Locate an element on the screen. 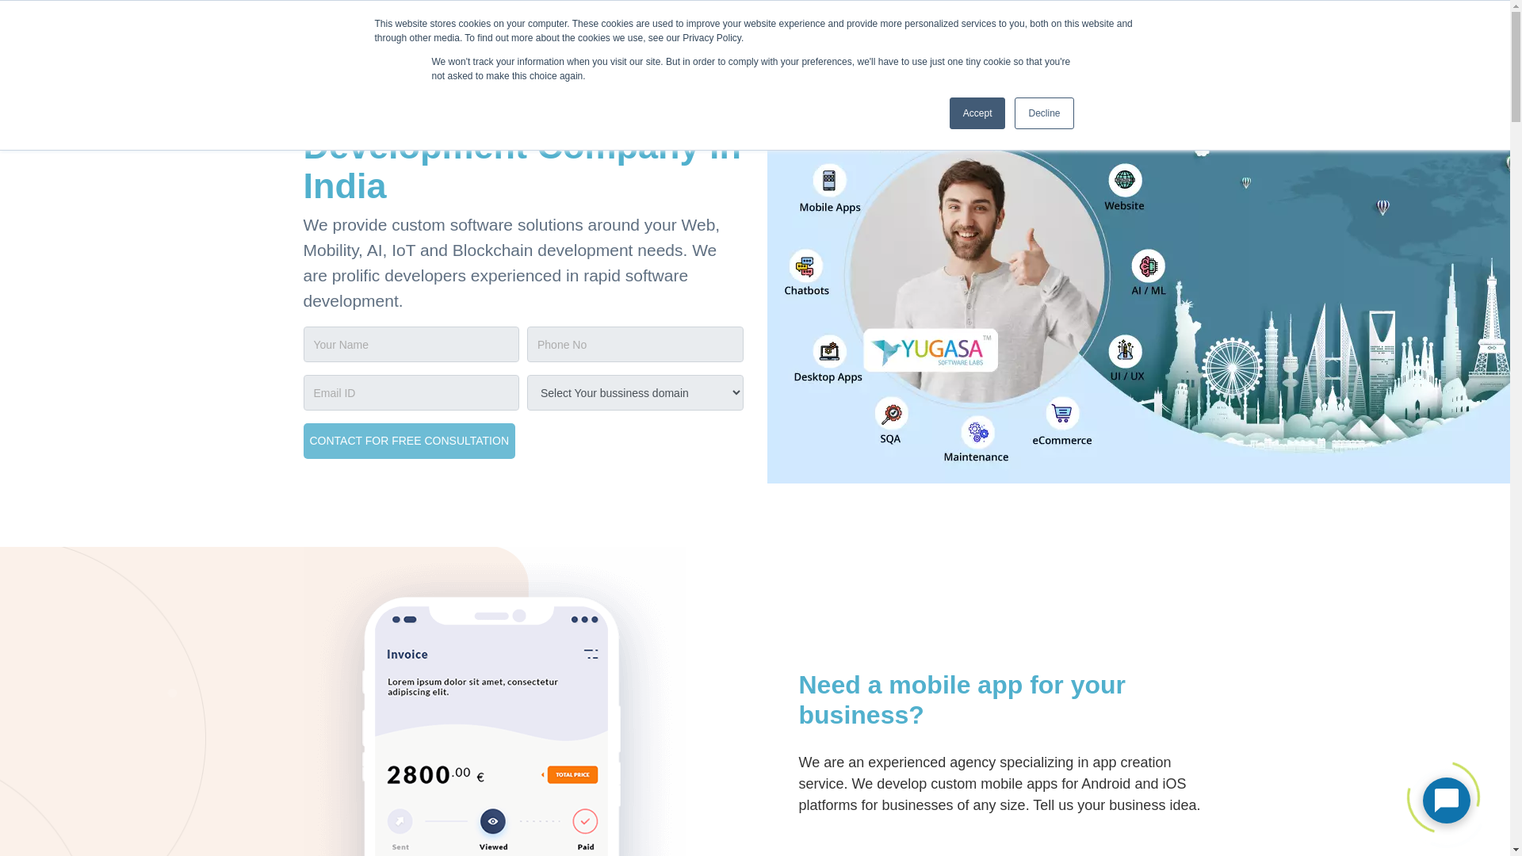  Wall Of Fame is located at coordinates (934, 31).